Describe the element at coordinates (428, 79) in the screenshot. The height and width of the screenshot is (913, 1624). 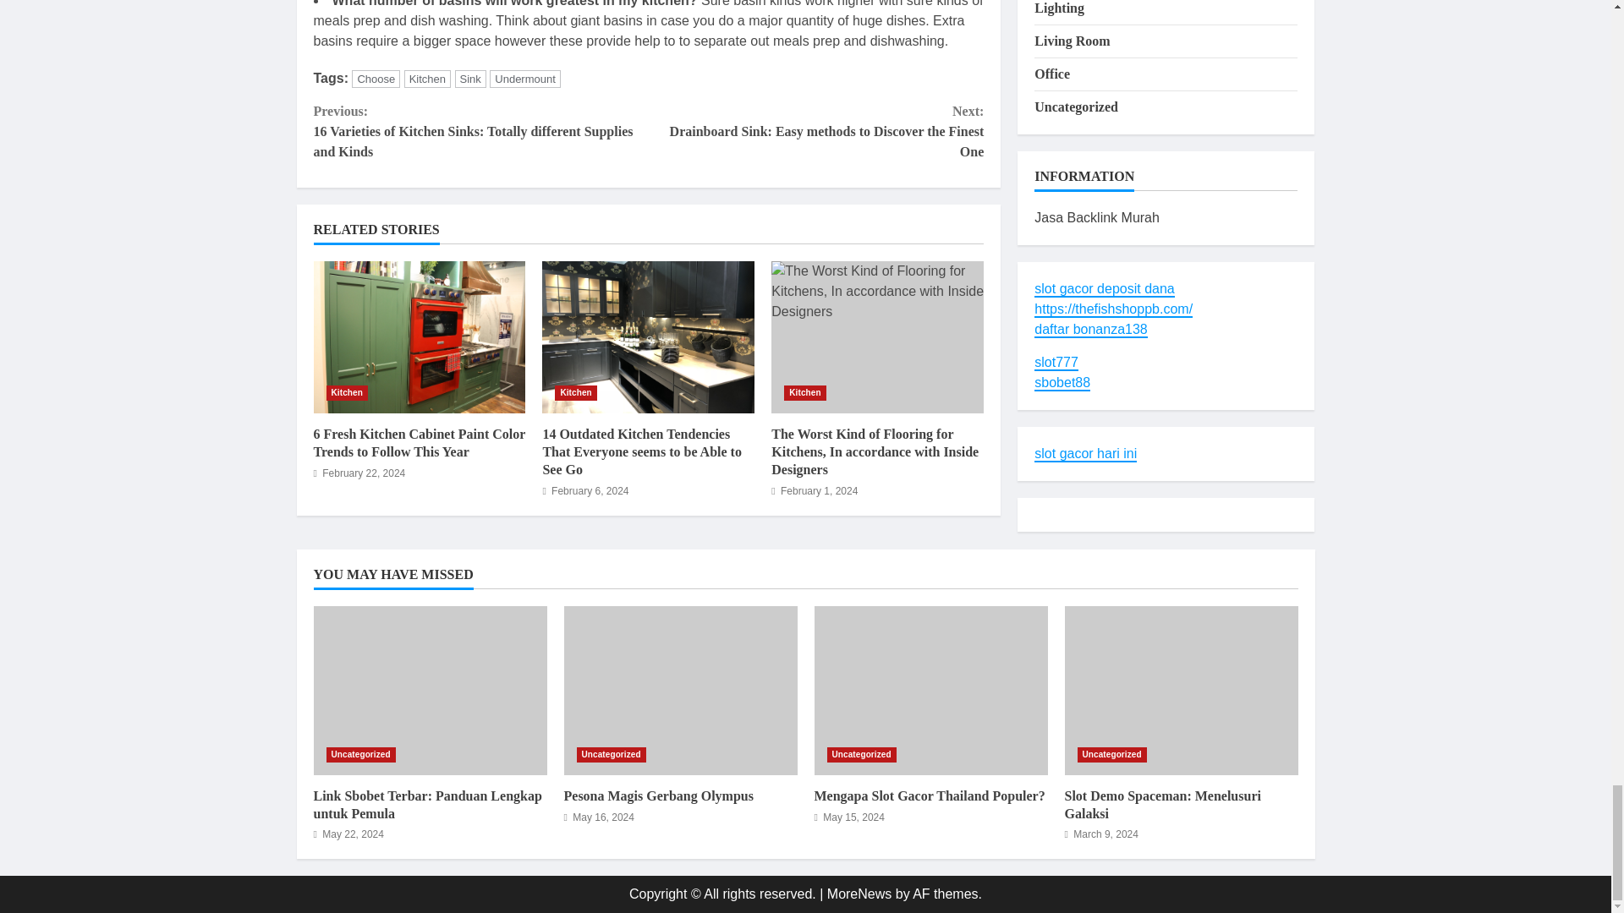
I see `Kitchen` at that location.